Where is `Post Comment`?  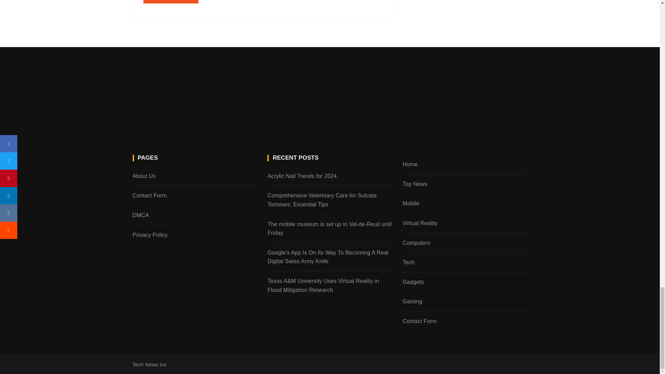 Post Comment is located at coordinates (171, 1).